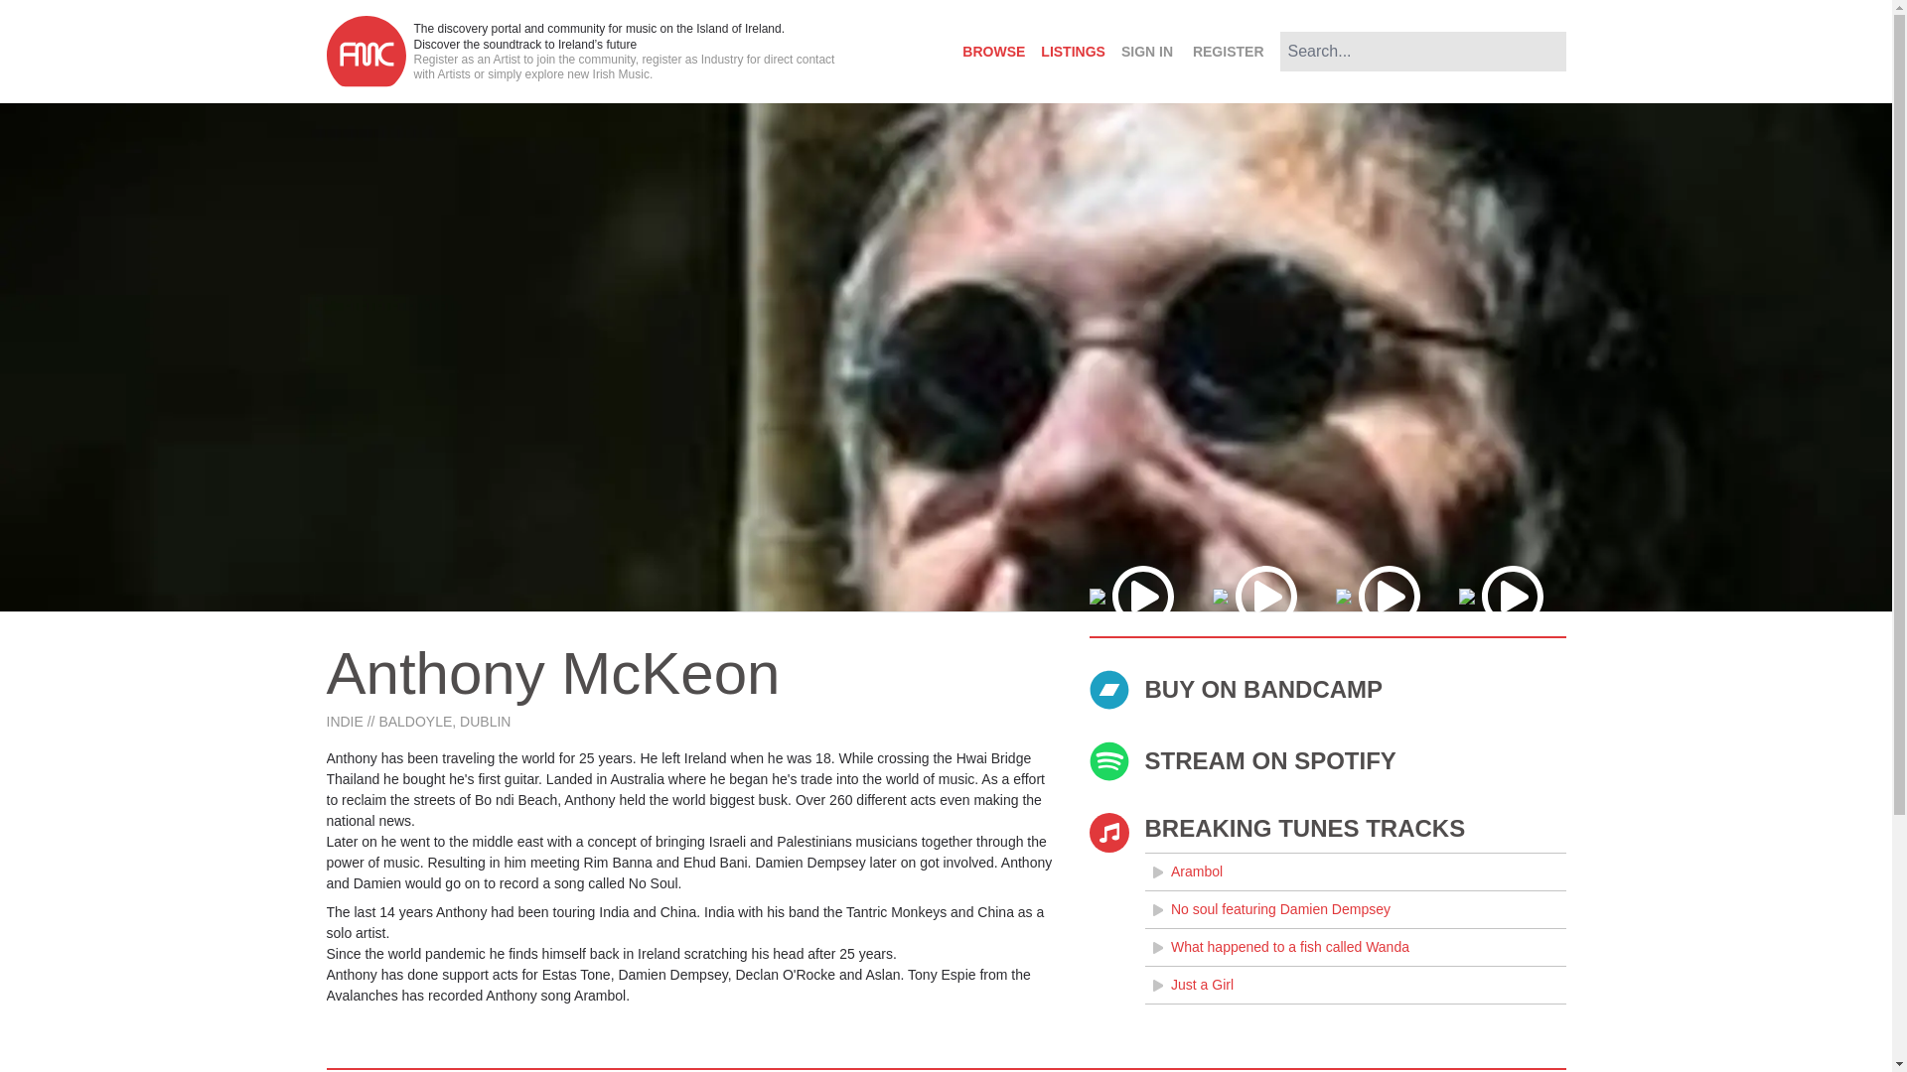 The height and width of the screenshot is (1072, 1907). What do you see at coordinates (1327, 689) in the screenshot?
I see `BUY ON BANDCAMP` at bounding box center [1327, 689].